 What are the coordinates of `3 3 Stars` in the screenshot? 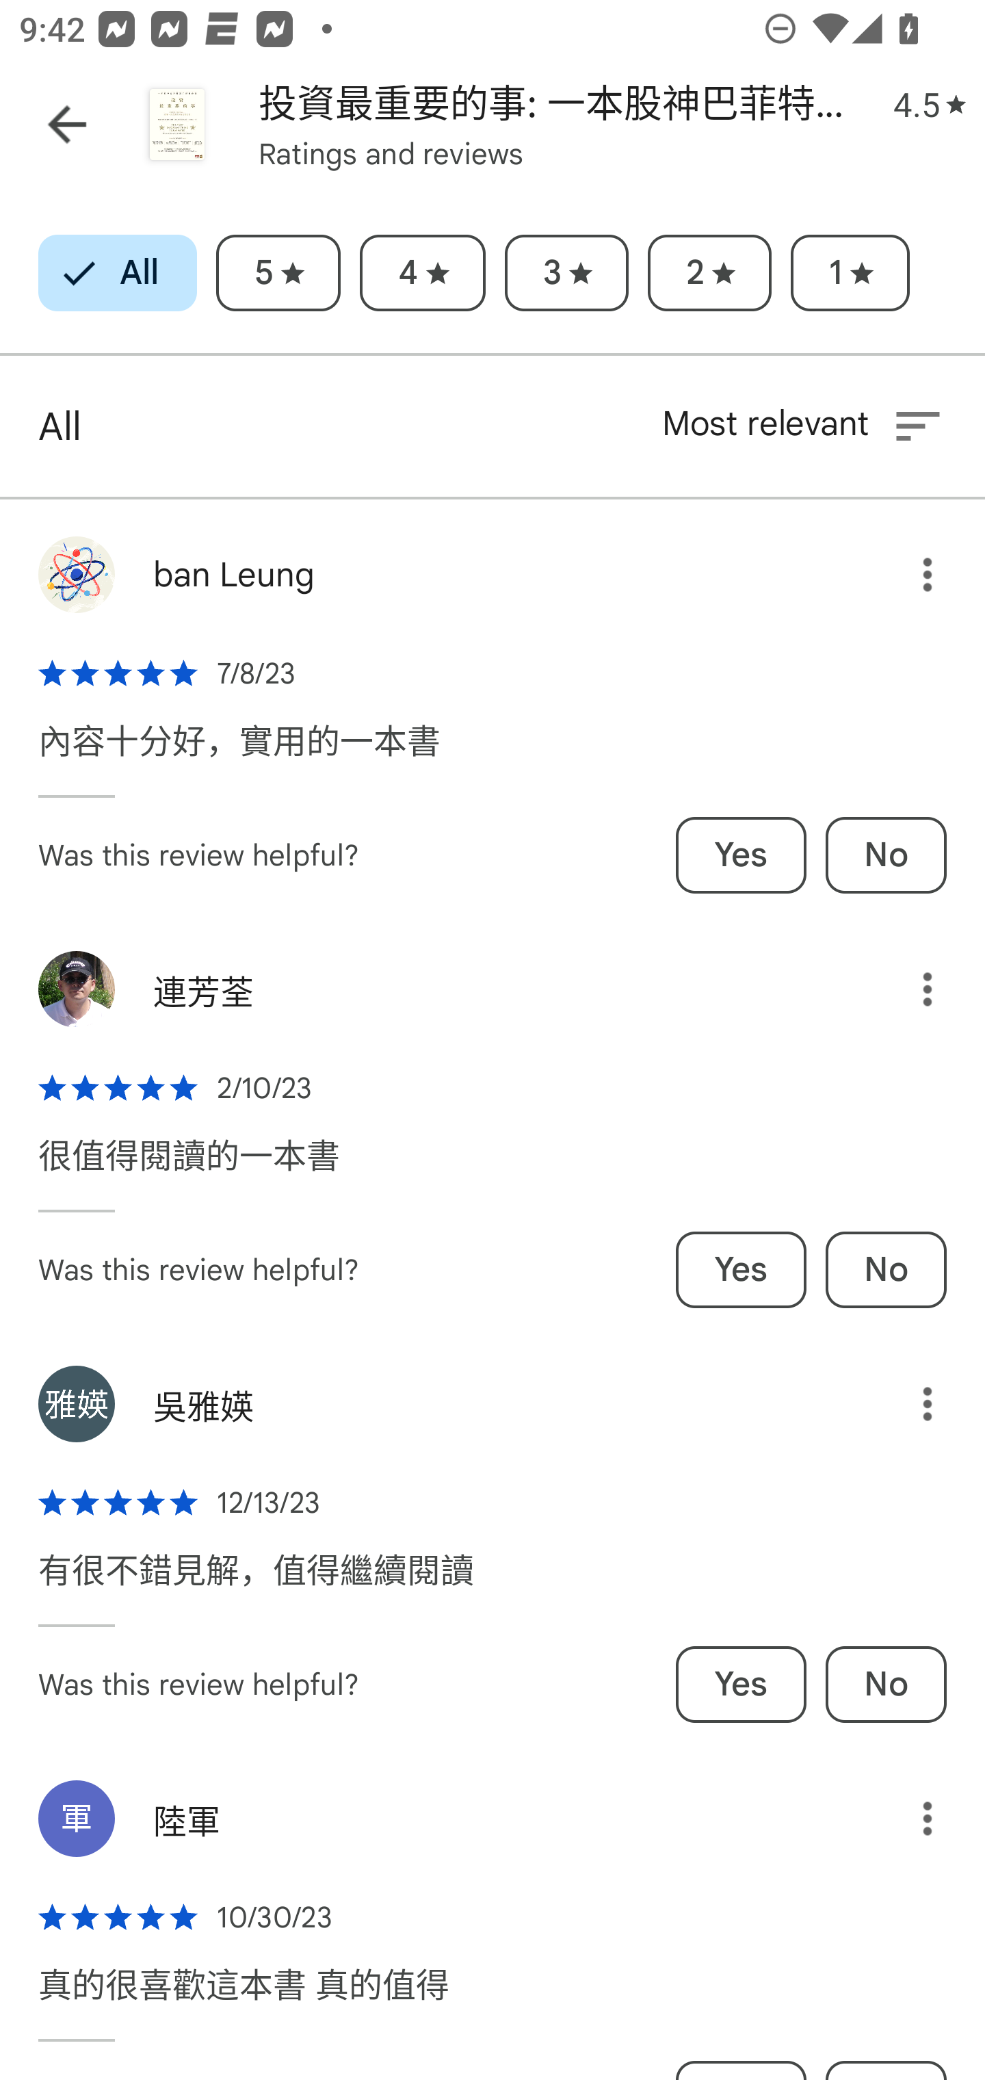 It's located at (566, 274).